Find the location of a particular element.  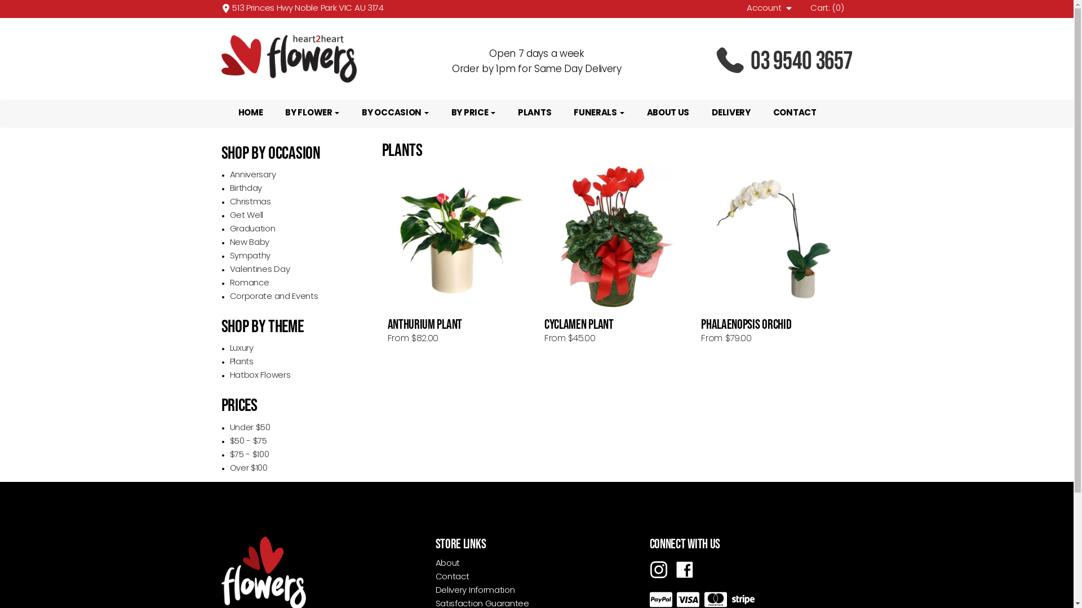

Cyclamen Plant is located at coordinates (617, 236).